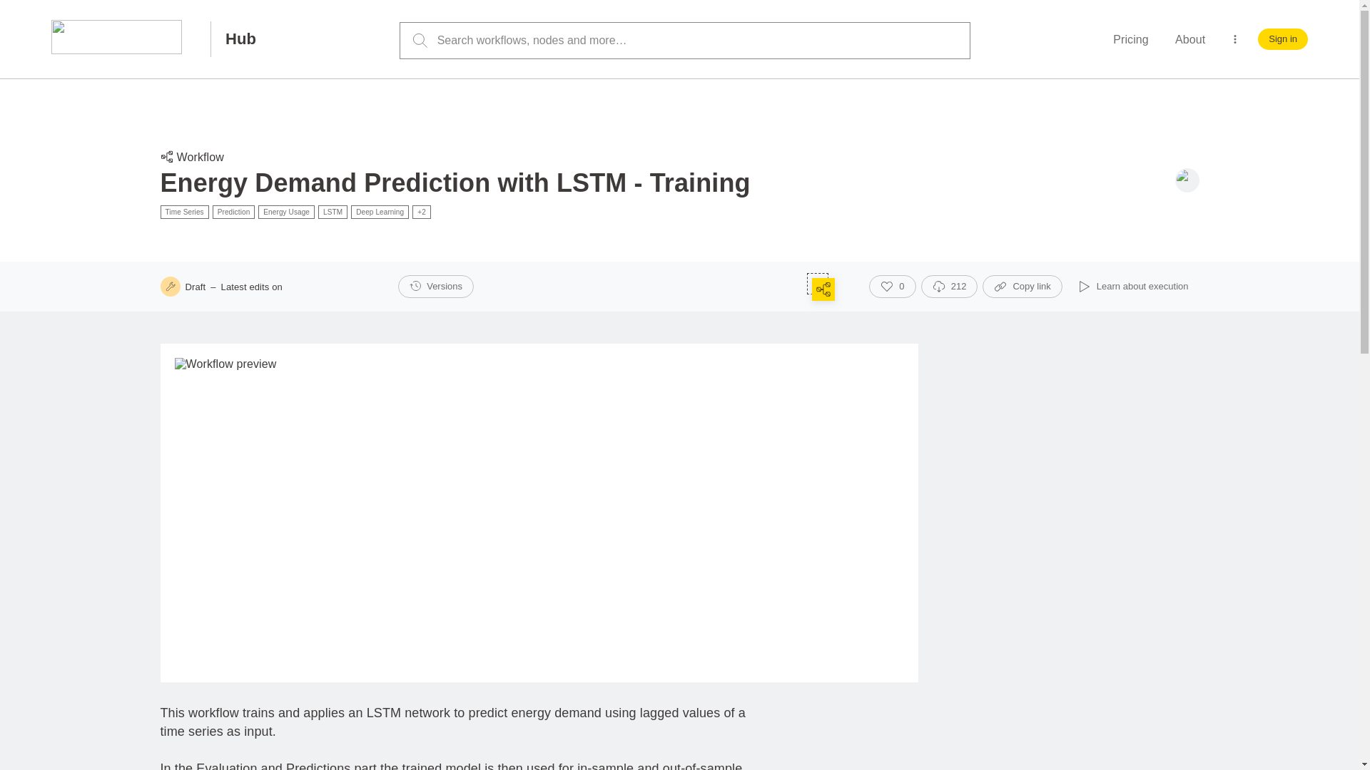 The height and width of the screenshot is (770, 1370). Describe the element at coordinates (949, 286) in the screenshot. I see `212` at that location.